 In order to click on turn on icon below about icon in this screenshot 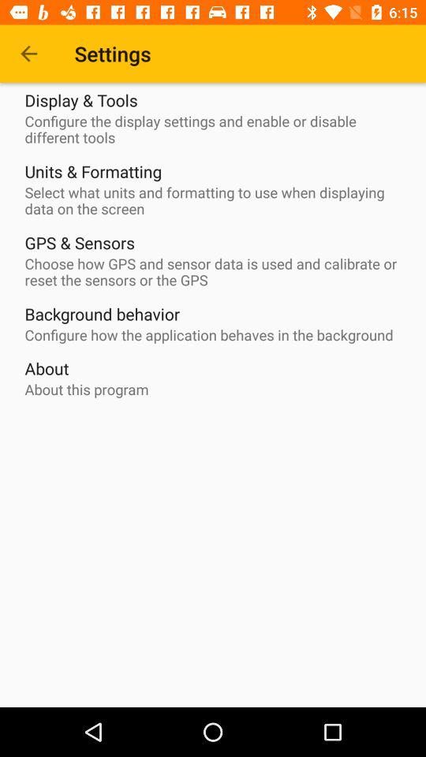, I will do `click(87, 390)`.